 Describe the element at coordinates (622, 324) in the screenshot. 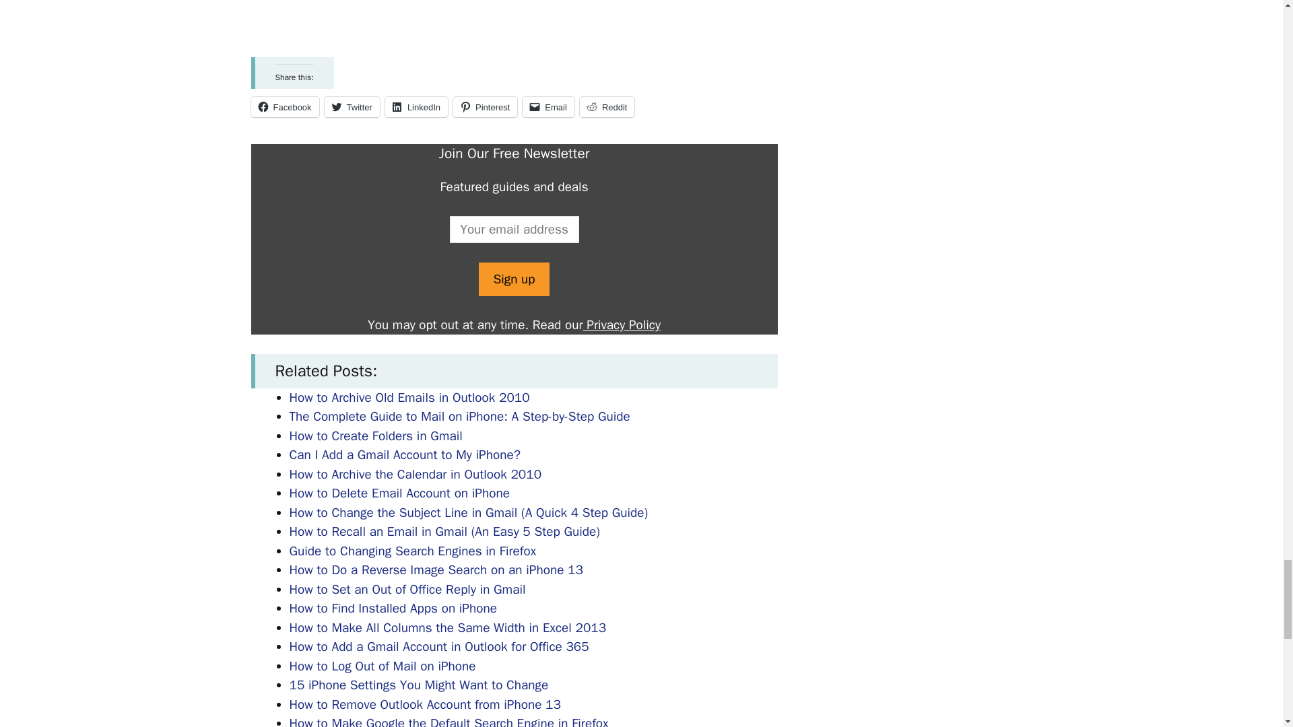

I see `Privacy Policy` at that location.